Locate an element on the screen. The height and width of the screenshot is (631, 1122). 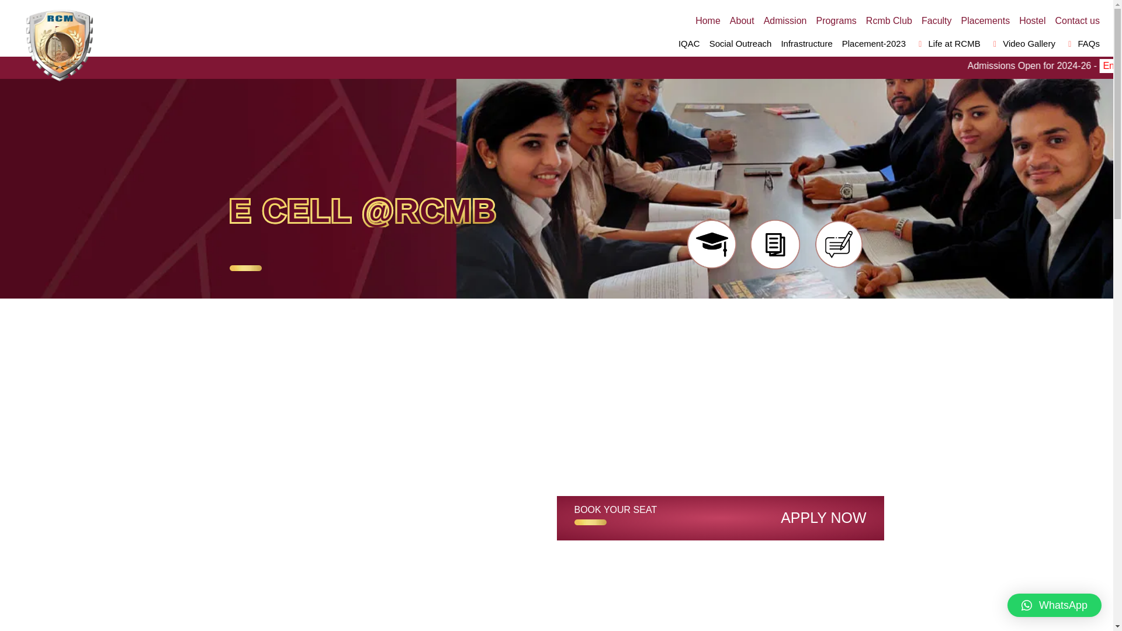
Contact us is located at coordinates (1077, 21).